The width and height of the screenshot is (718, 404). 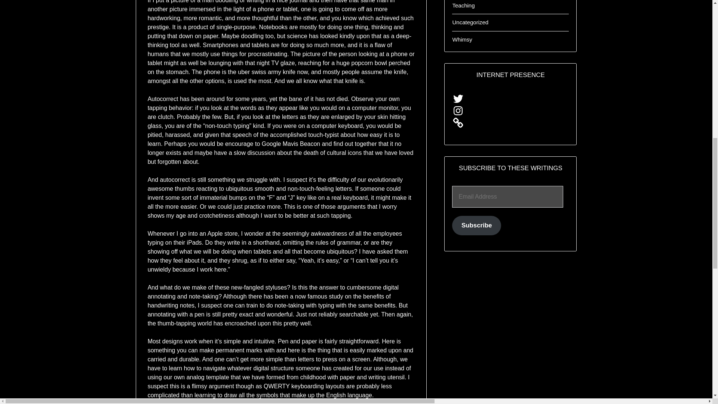 I want to click on Teaching, so click(x=463, y=5).